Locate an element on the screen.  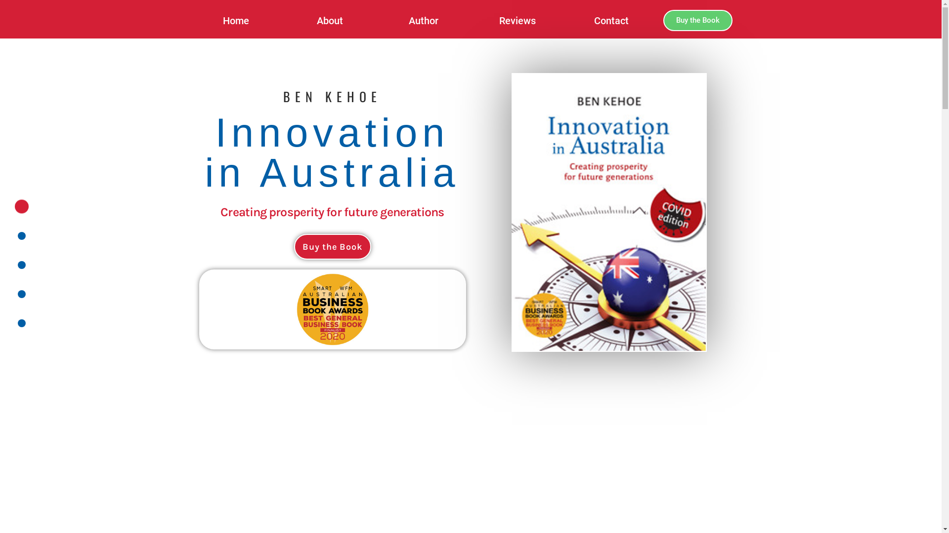
Reviews is located at coordinates (518, 21).